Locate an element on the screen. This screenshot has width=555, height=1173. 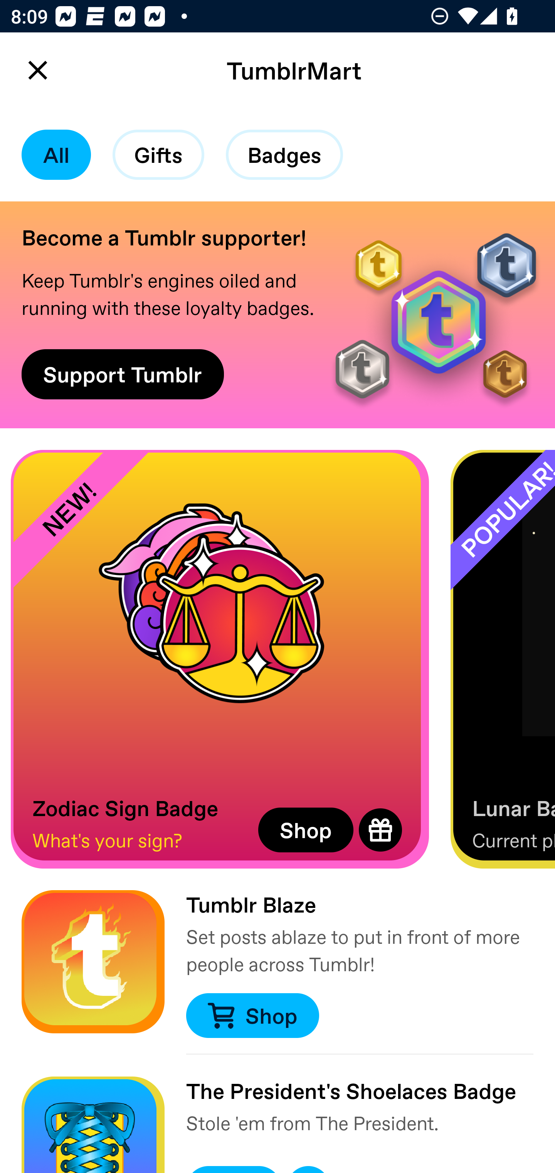
Shop is located at coordinates (306, 830).